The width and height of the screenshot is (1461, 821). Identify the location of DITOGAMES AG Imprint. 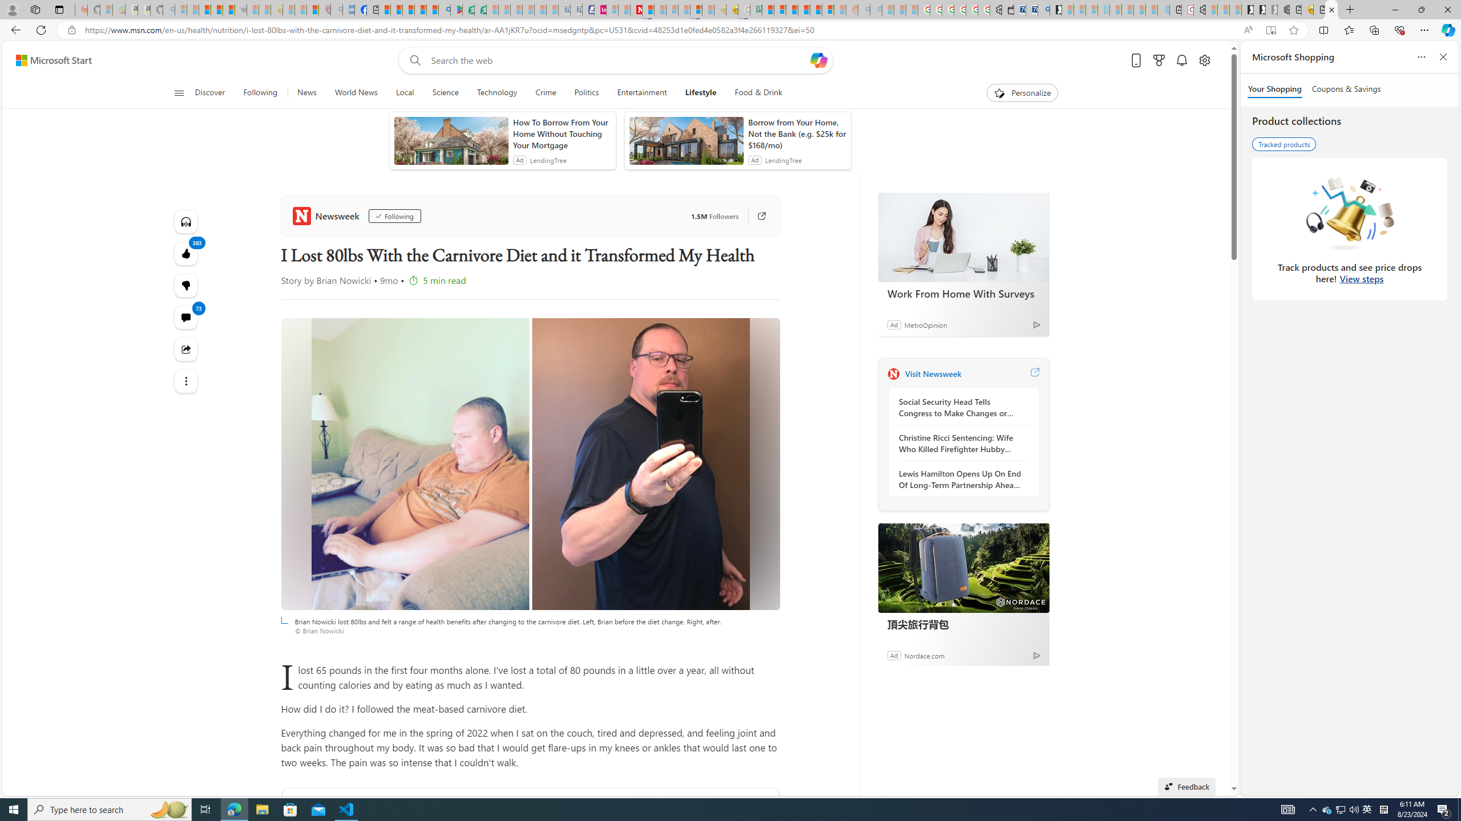
(756, 10).